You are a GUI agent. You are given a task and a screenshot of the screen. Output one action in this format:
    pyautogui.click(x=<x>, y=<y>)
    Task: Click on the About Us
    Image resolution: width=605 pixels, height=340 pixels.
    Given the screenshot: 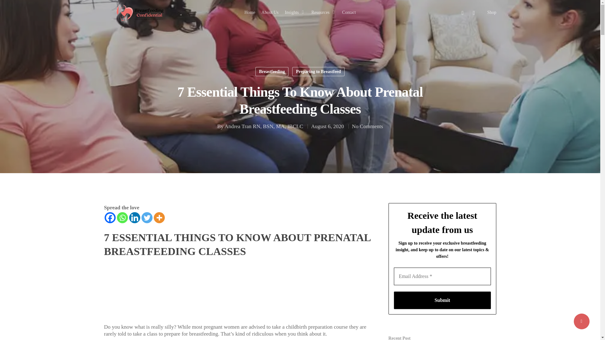 What is the action you would take?
    pyautogui.click(x=270, y=13)
    